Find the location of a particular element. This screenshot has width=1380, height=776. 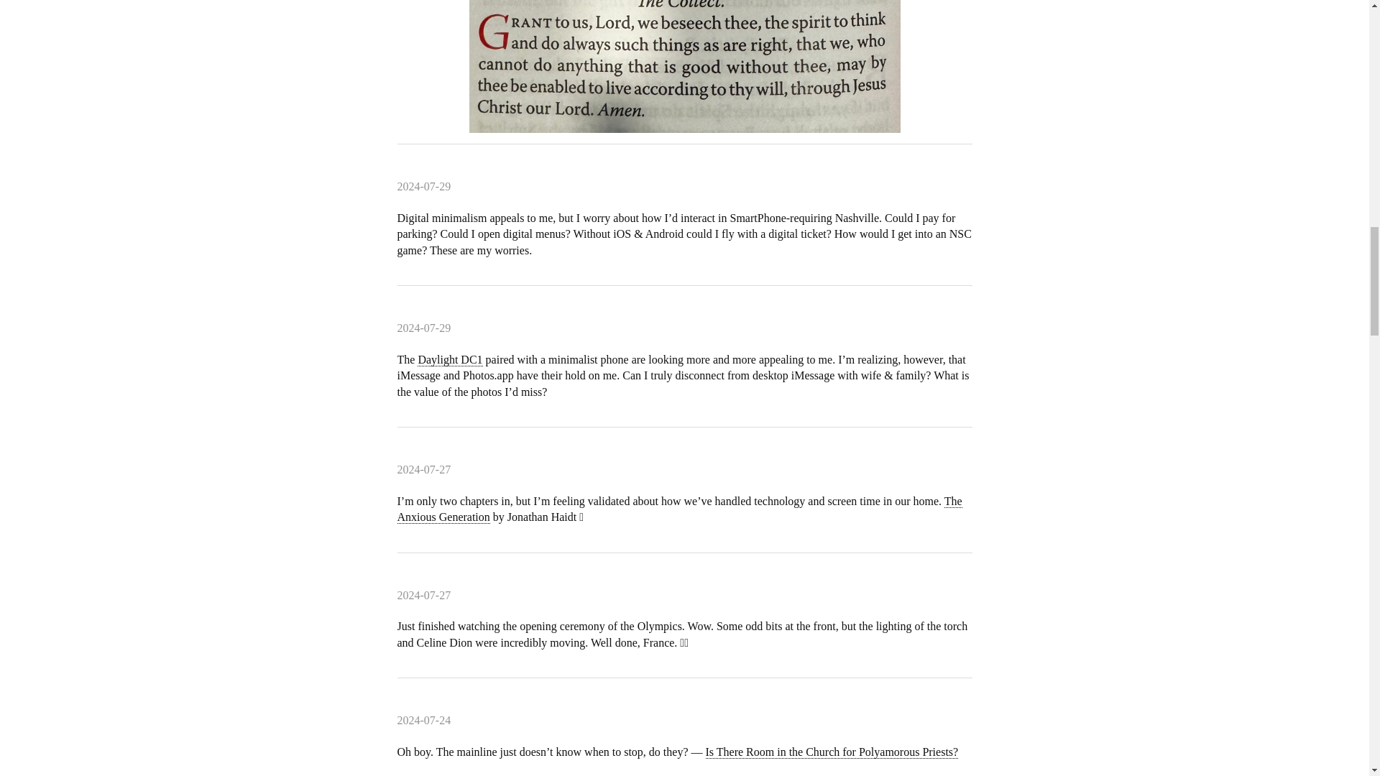

The Anxious Generation is located at coordinates (679, 509).